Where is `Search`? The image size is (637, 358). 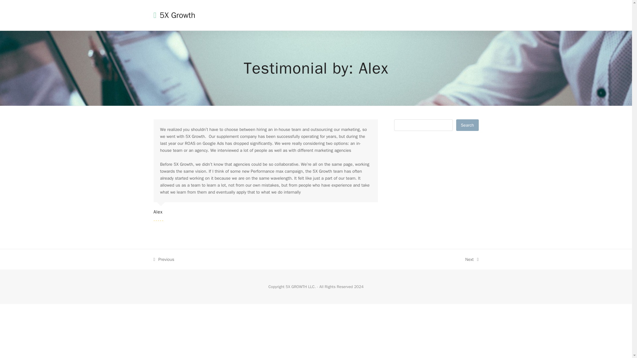 Search is located at coordinates (467, 125).